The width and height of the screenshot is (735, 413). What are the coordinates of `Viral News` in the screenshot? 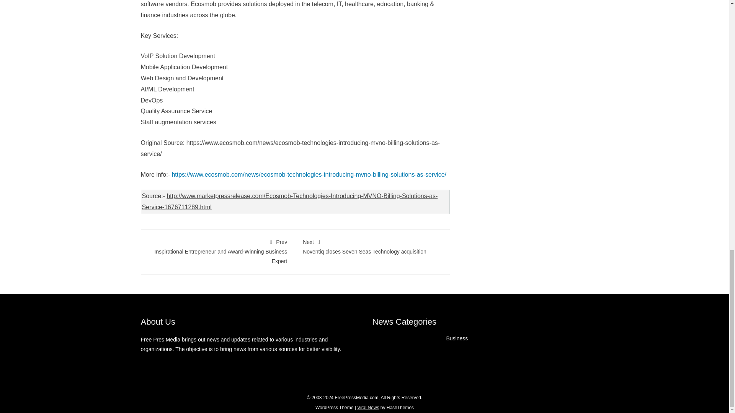 It's located at (368, 408).